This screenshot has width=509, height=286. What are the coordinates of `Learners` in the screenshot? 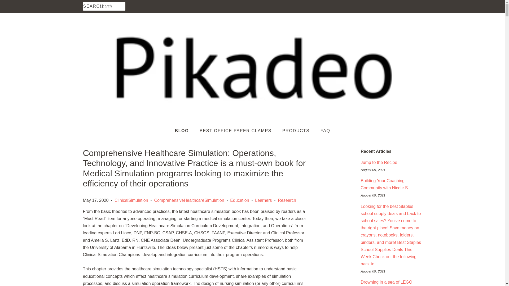 It's located at (263, 200).